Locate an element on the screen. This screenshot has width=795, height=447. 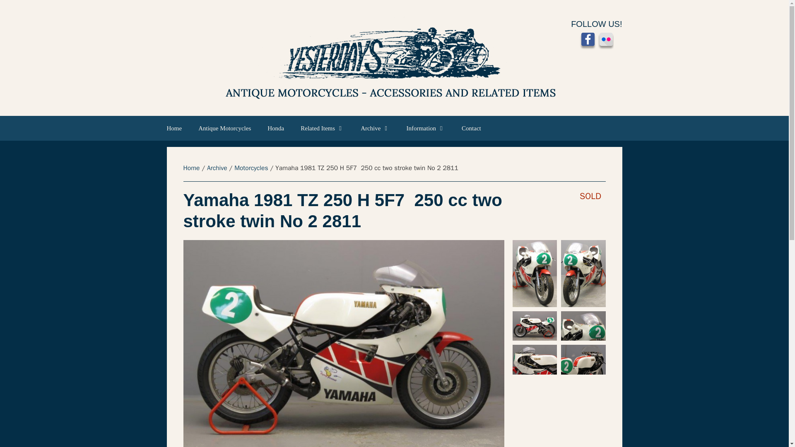
Archive is located at coordinates (375, 128).